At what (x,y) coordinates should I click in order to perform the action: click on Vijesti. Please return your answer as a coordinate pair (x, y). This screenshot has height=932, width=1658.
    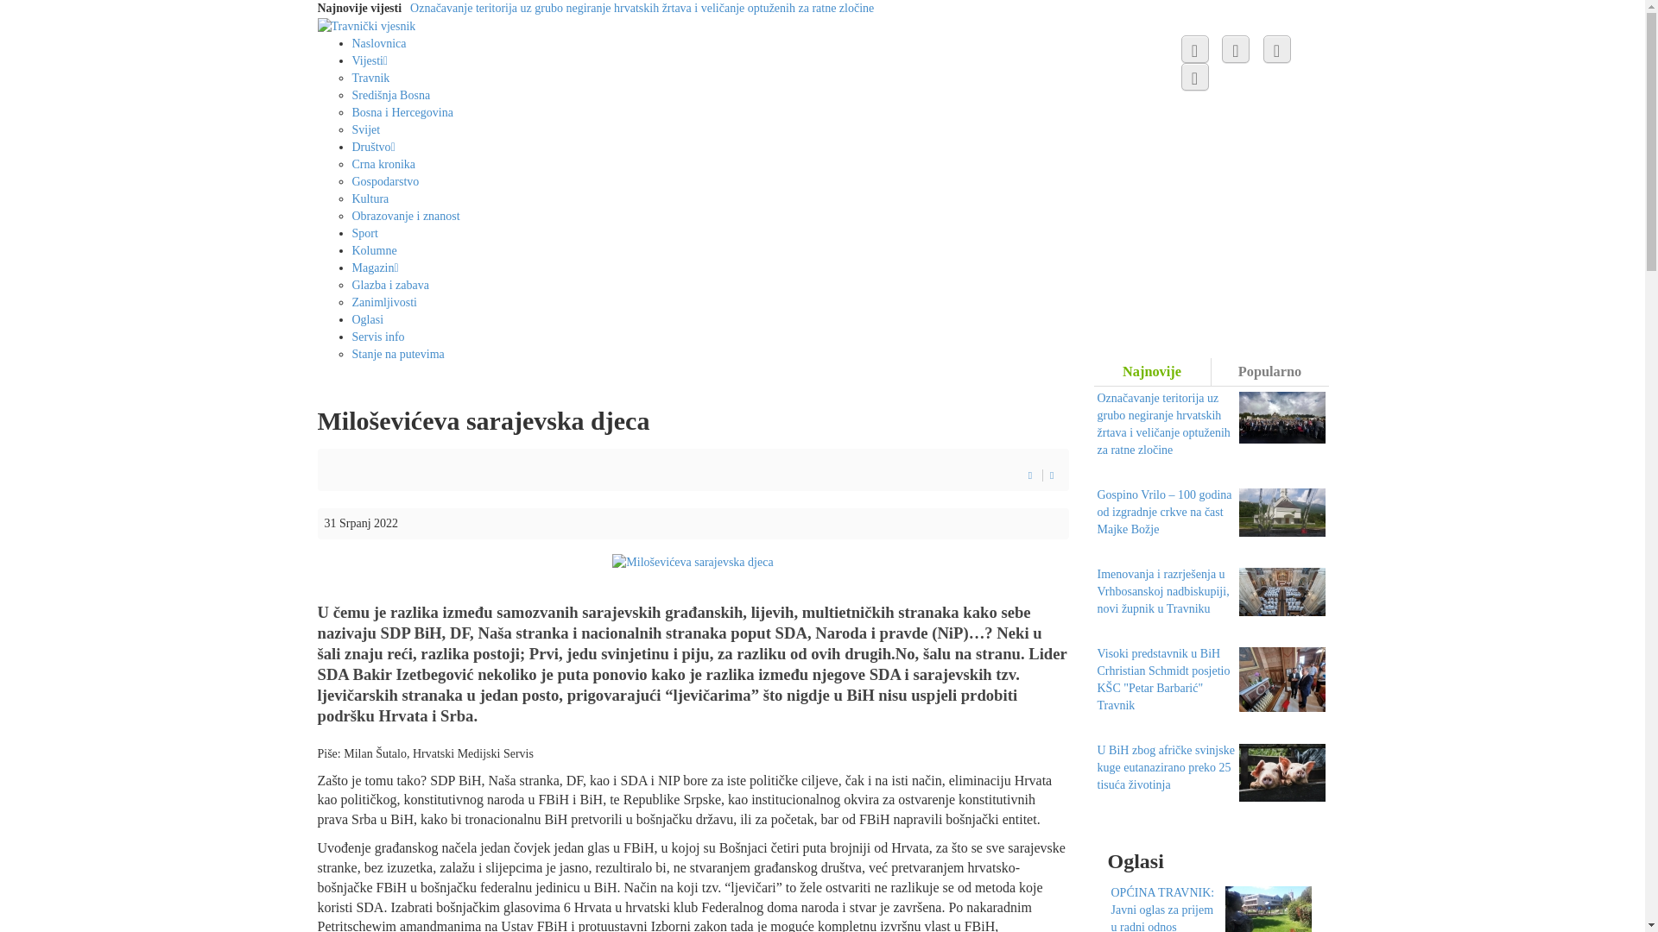
    Looking at the image, I should click on (373, 60).